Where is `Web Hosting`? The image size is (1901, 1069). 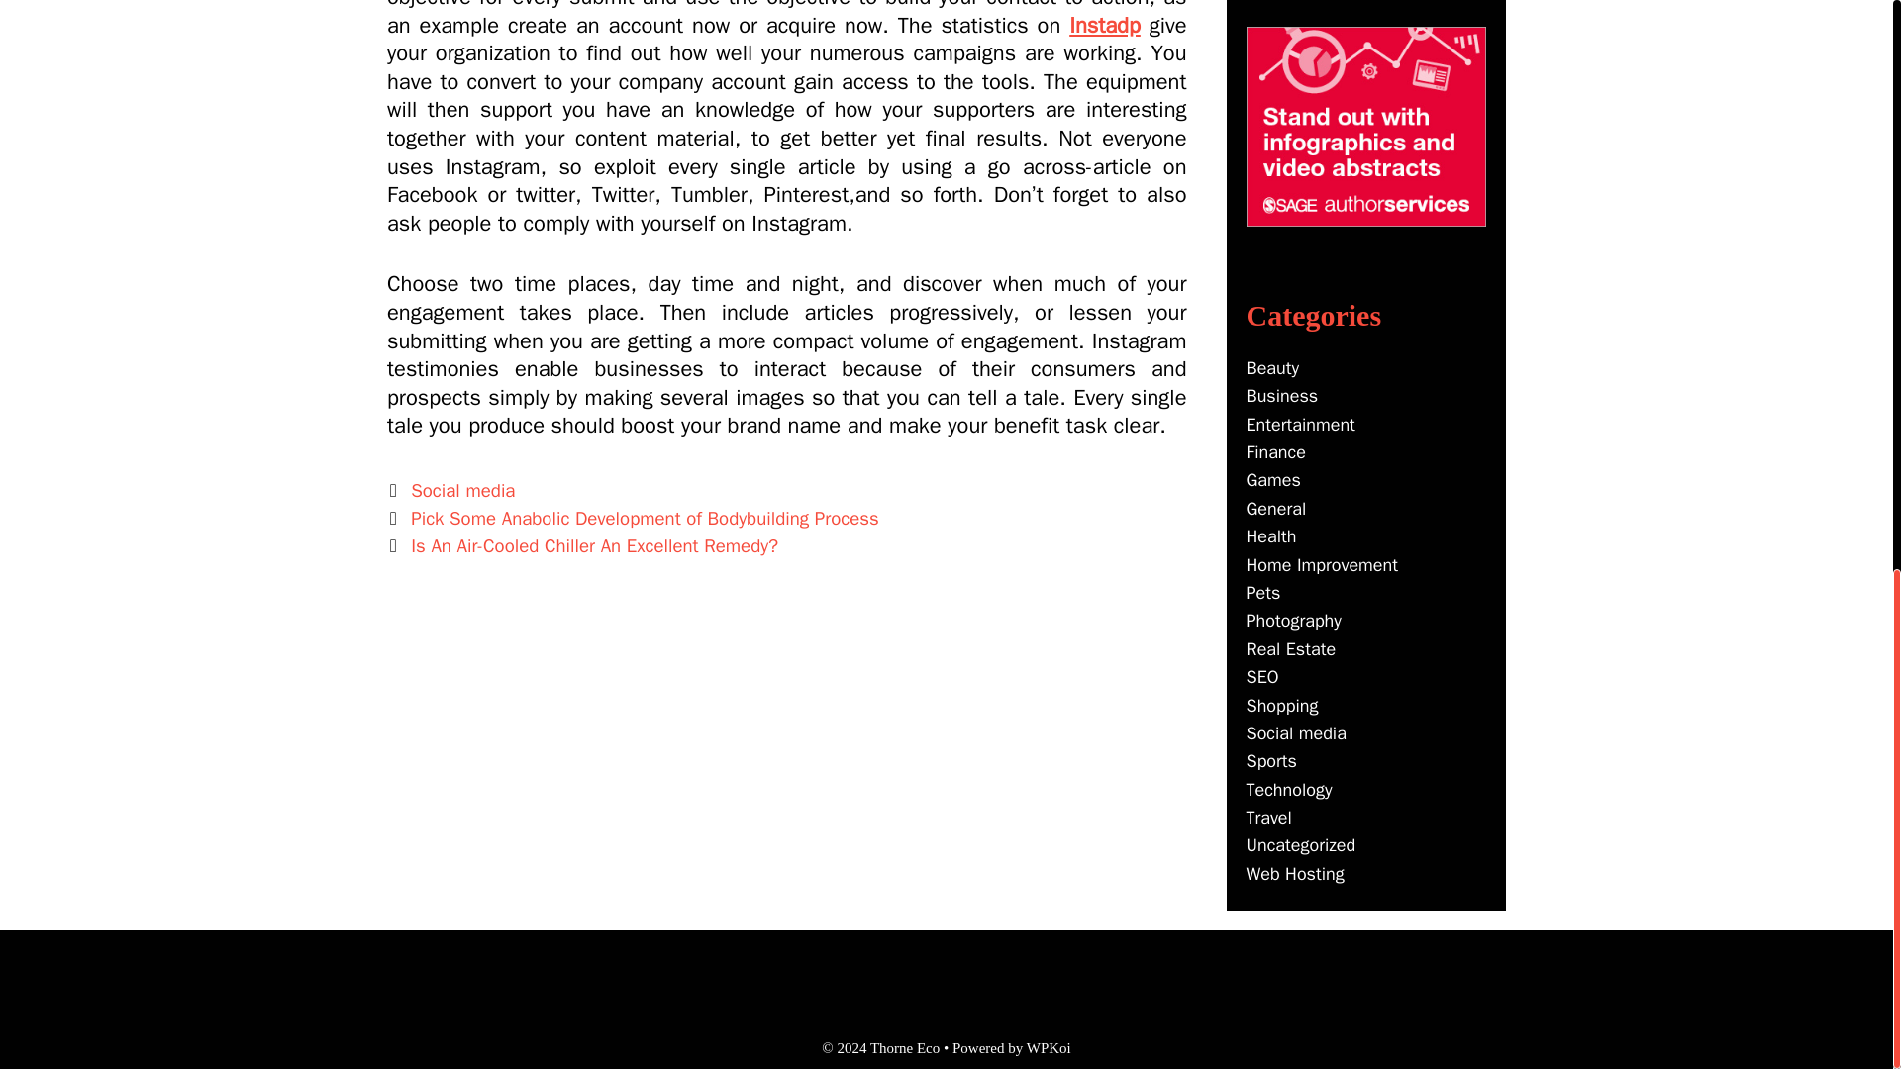 Web Hosting is located at coordinates (1294, 873).